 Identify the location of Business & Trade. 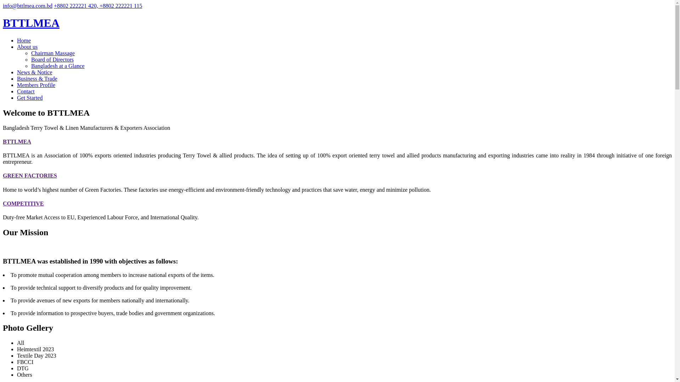
(37, 79).